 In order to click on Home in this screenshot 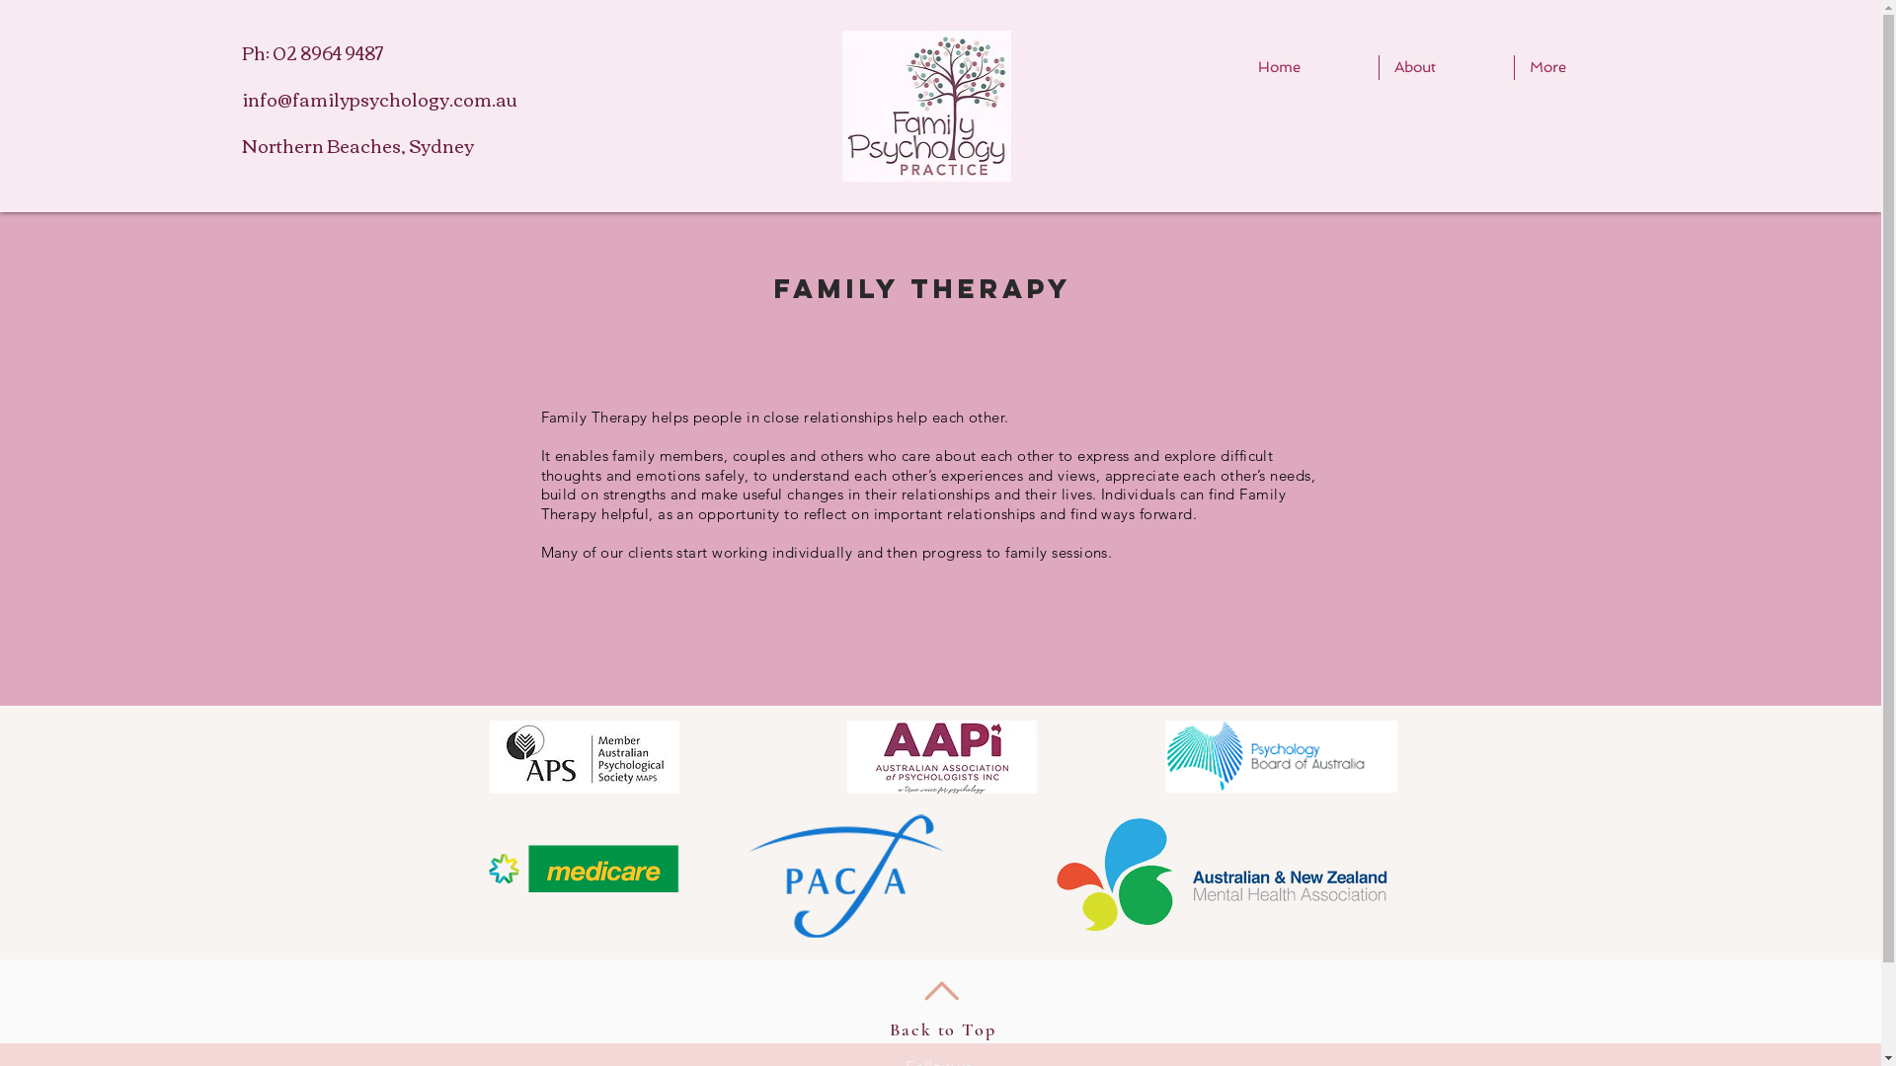, I will do `click(1309, 67)`.